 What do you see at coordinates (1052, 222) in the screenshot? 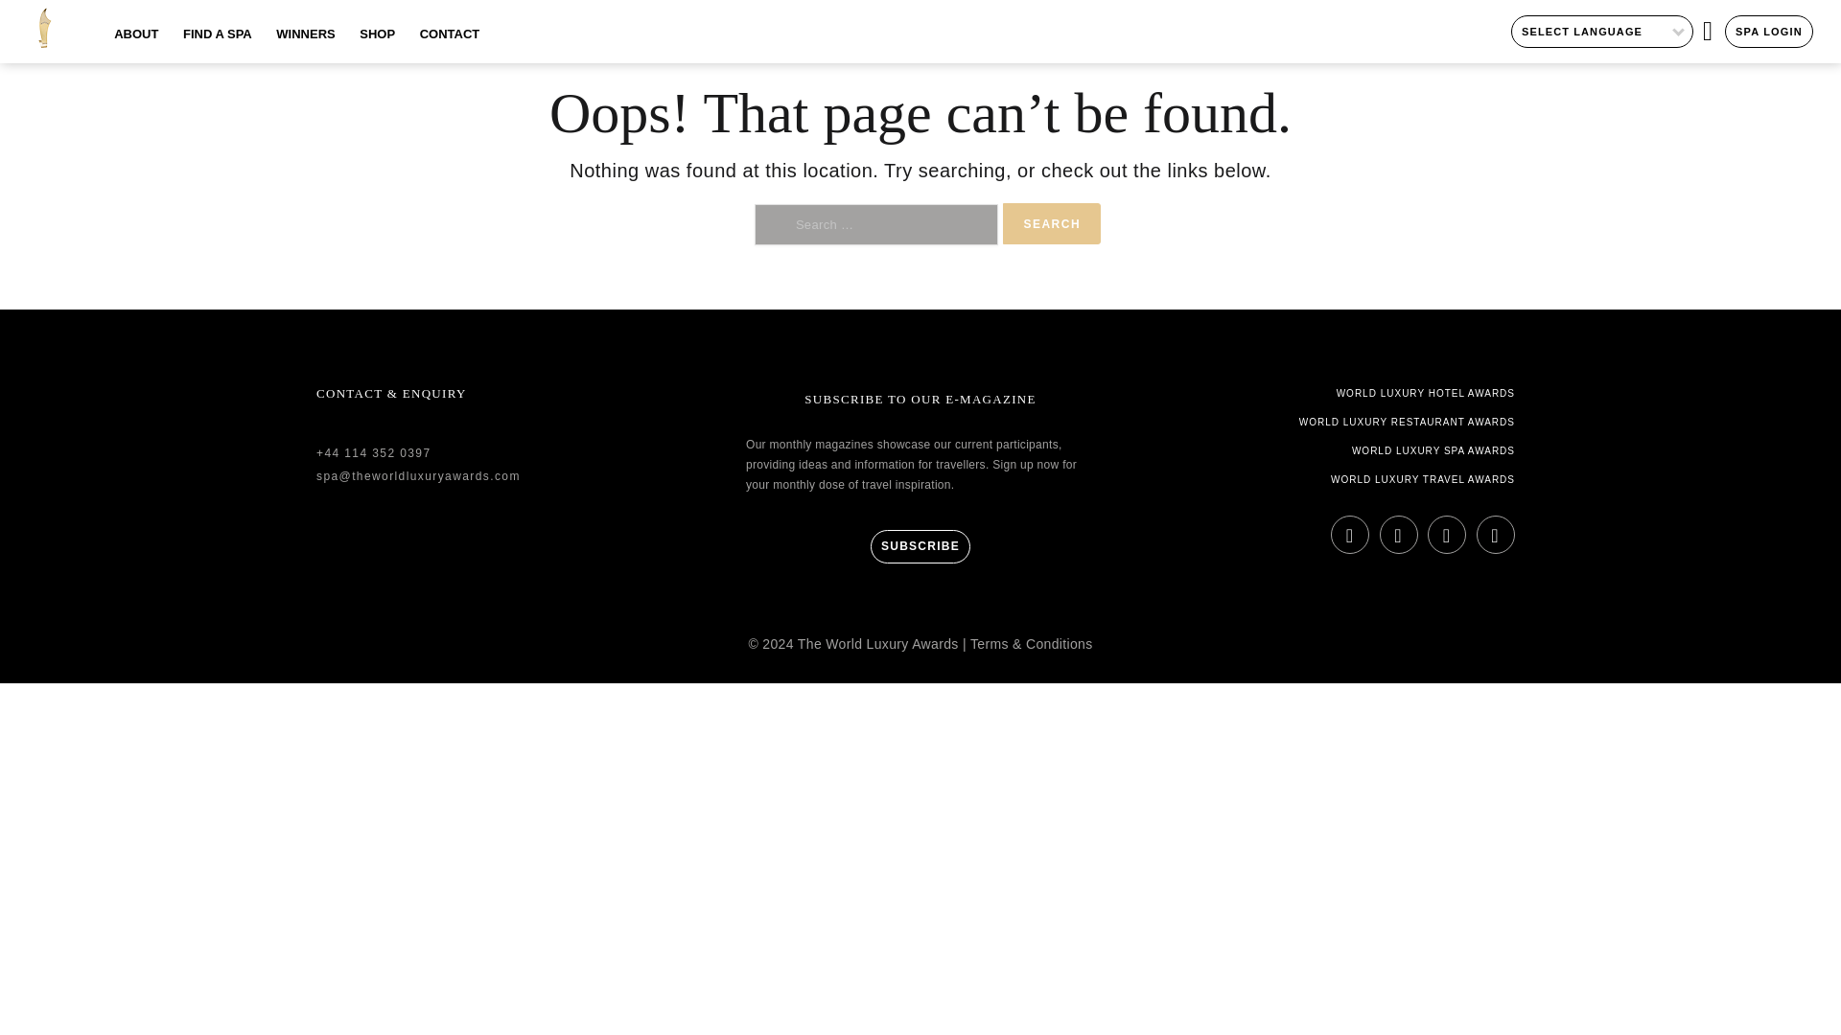
I see `Search` at bounding box center [1052, 222].